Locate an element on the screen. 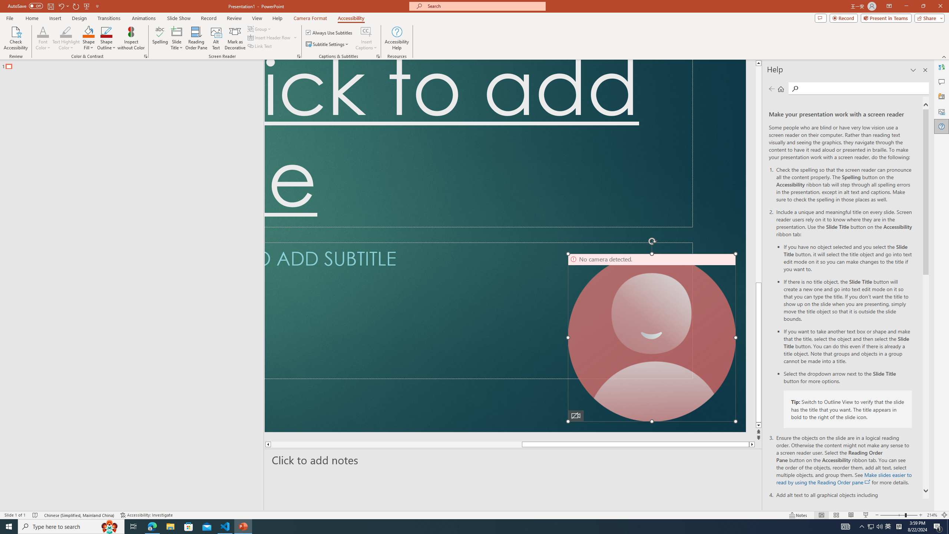 This screenshot has height=534, width=949. AutoSave is located at coordinates (25, 6).